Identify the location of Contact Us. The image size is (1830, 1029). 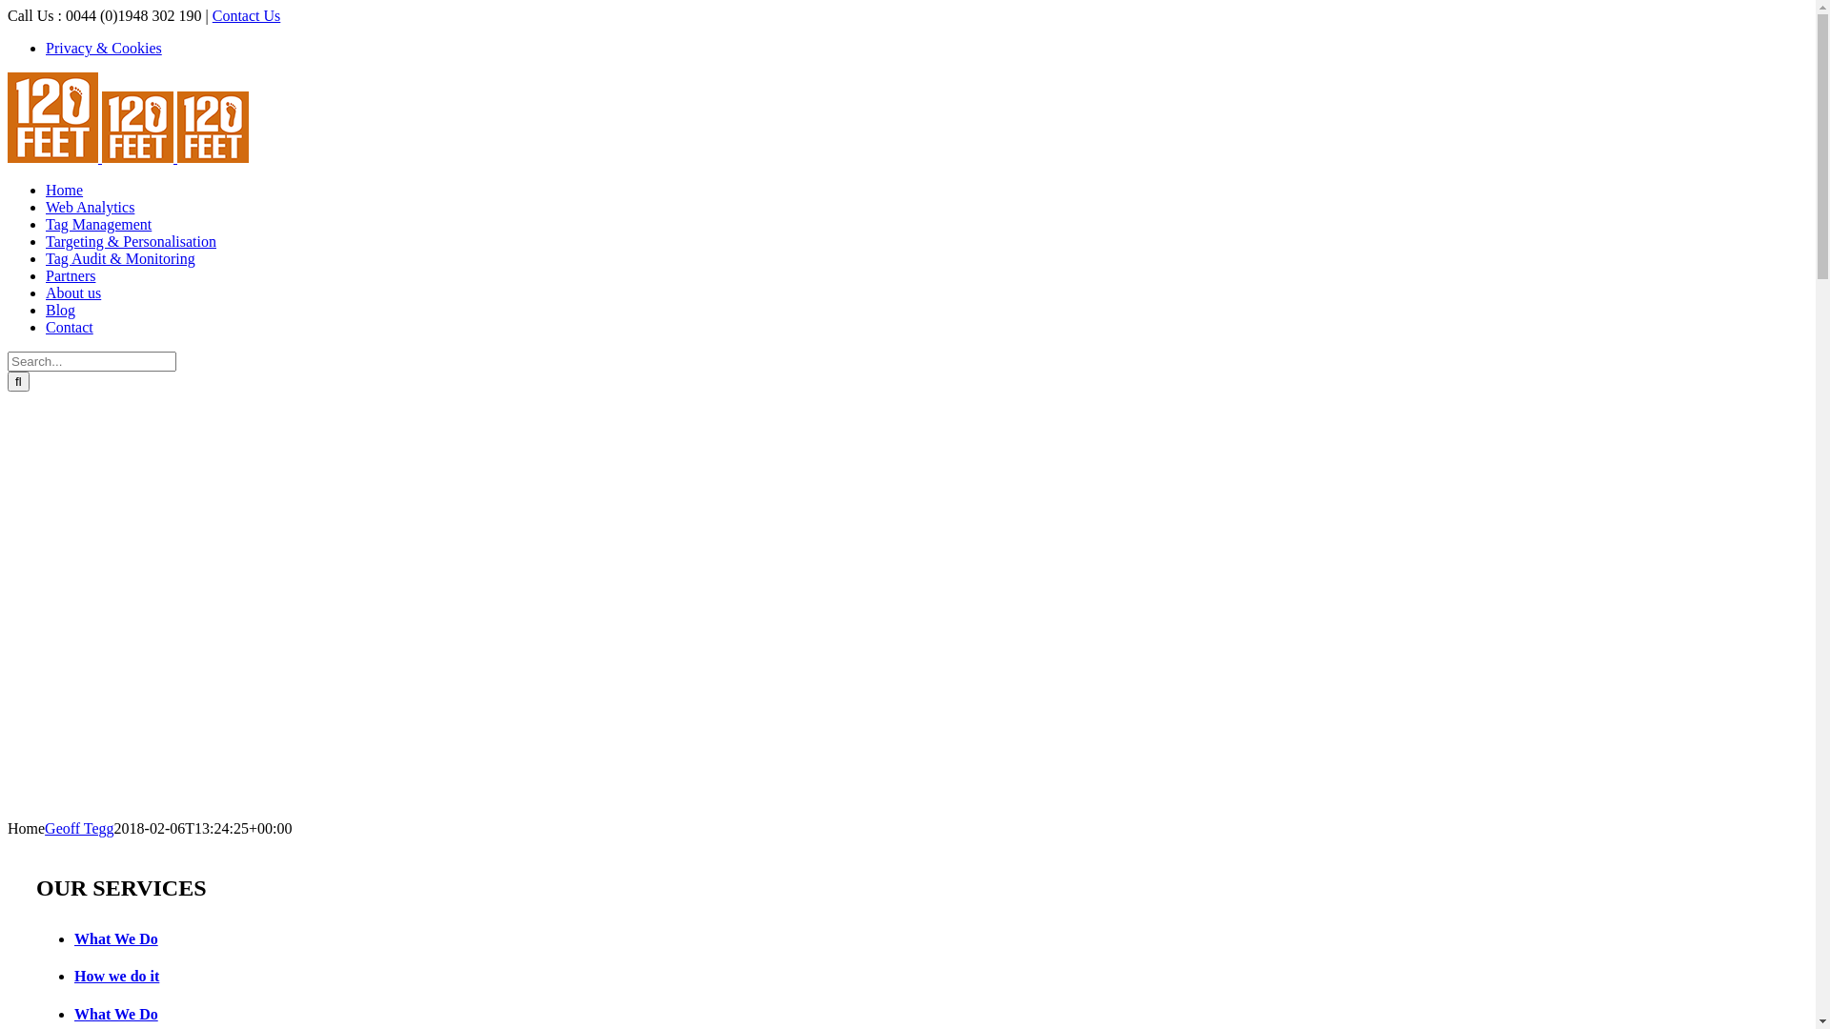
(247, 15).